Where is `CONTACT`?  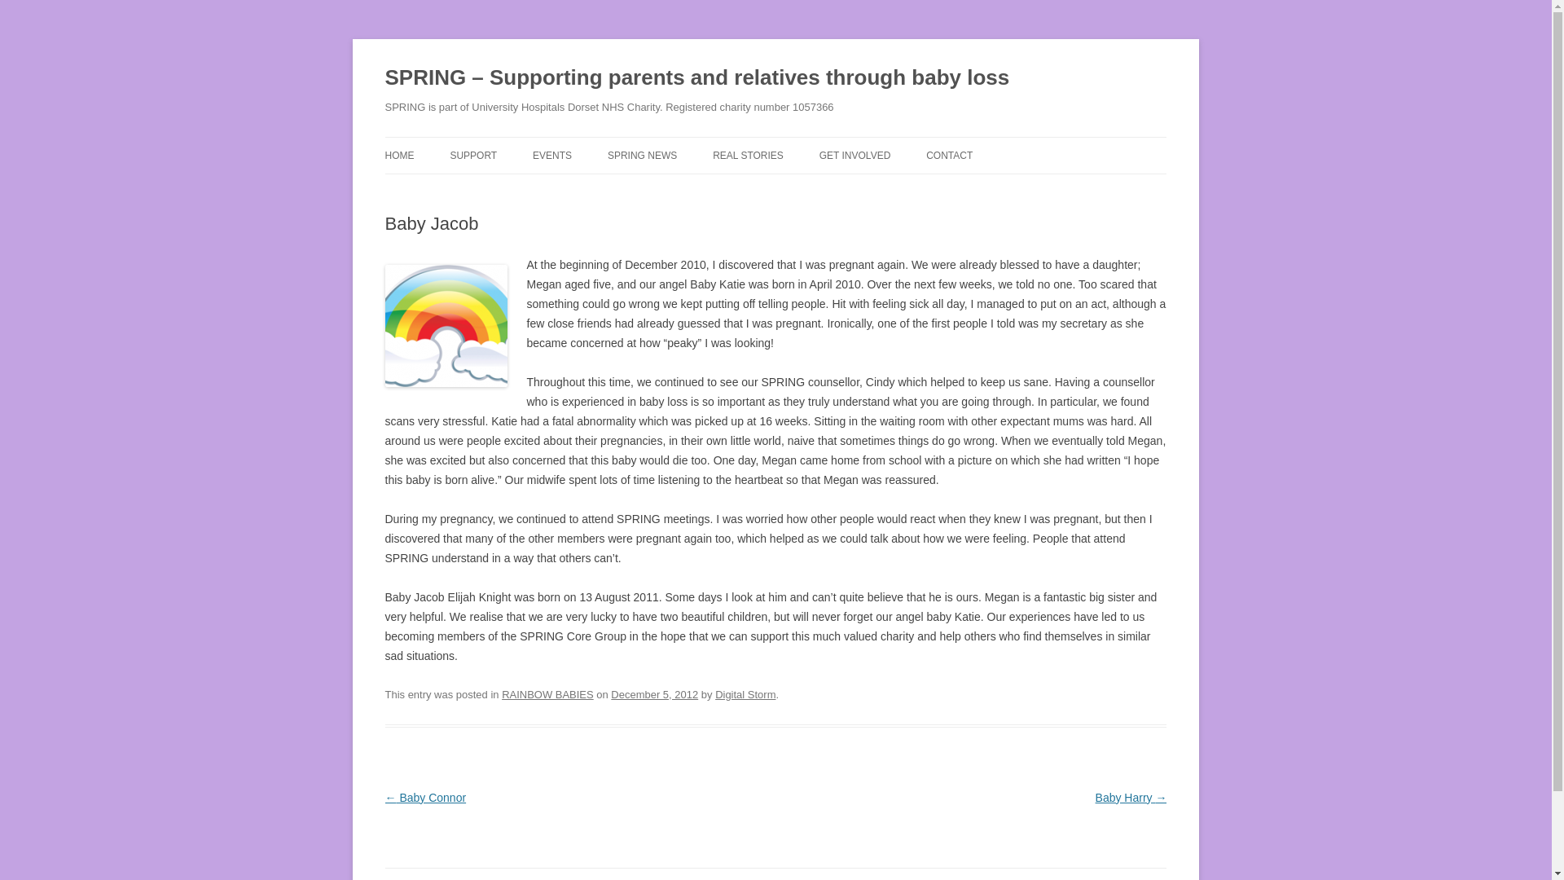
CONTACT is located at coordinates (949, 155).